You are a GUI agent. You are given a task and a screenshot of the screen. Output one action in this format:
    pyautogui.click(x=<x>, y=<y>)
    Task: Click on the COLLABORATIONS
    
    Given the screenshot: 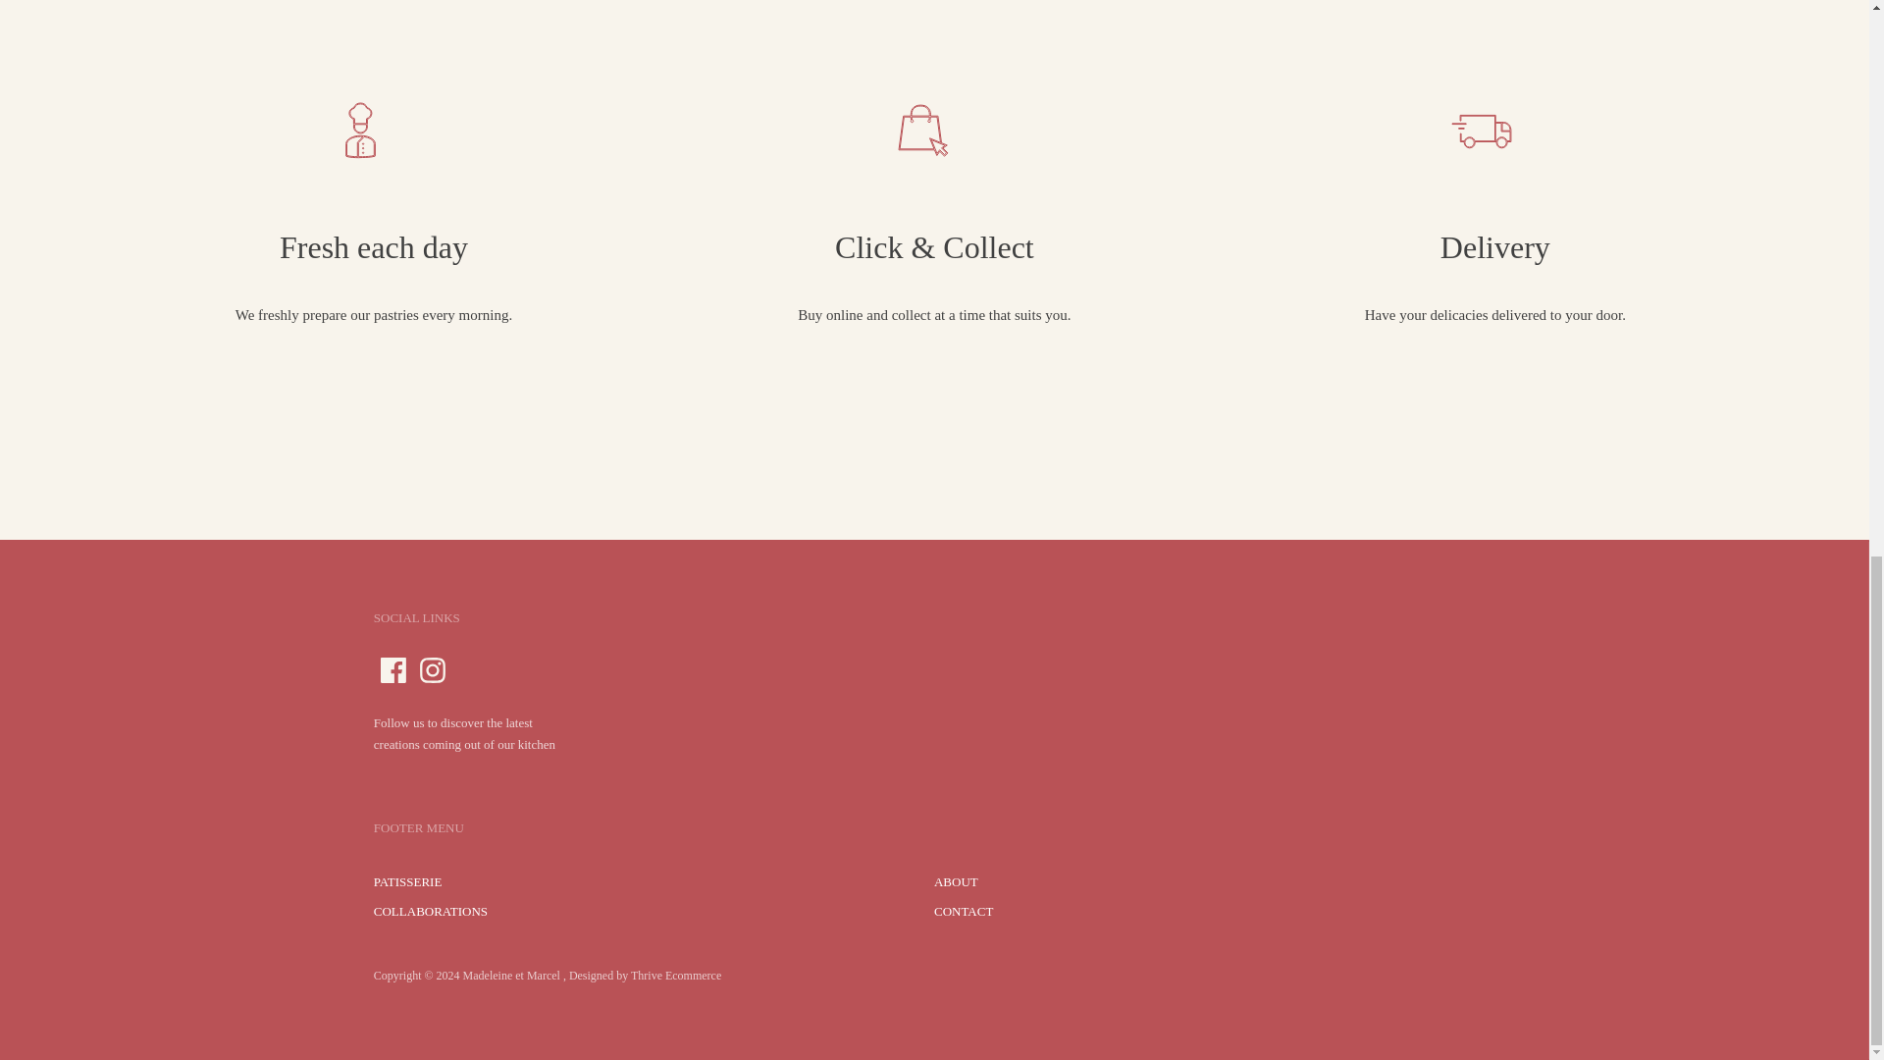 What is the action you would take?
    pyautogui.click(x=430, y=911)
    